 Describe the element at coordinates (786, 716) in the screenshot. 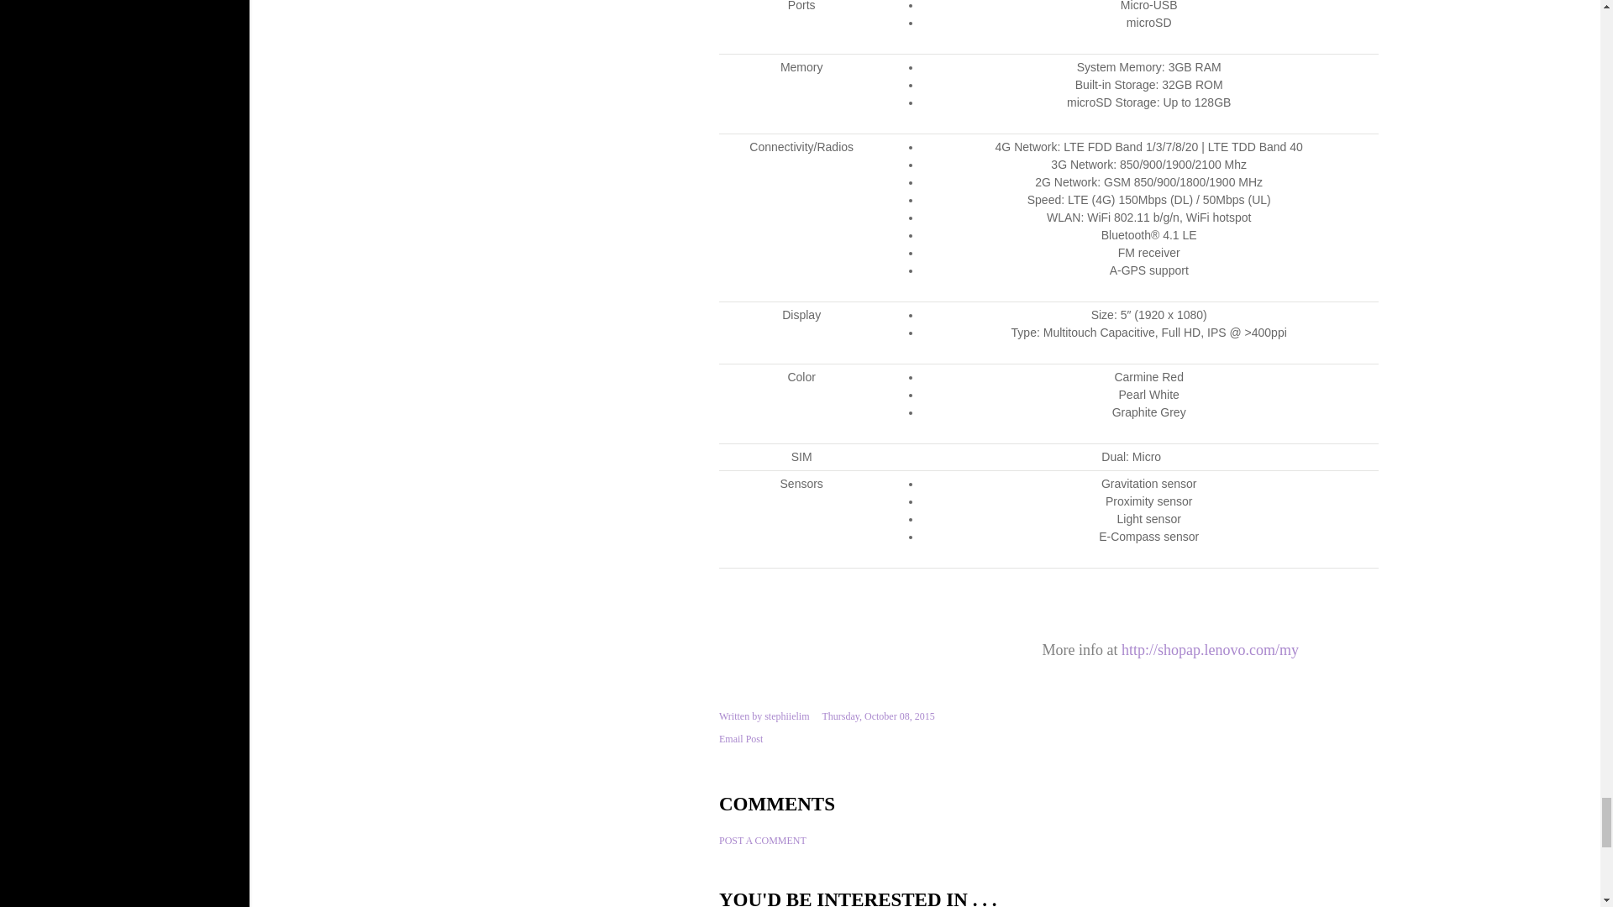

I see `author profile` at that location.